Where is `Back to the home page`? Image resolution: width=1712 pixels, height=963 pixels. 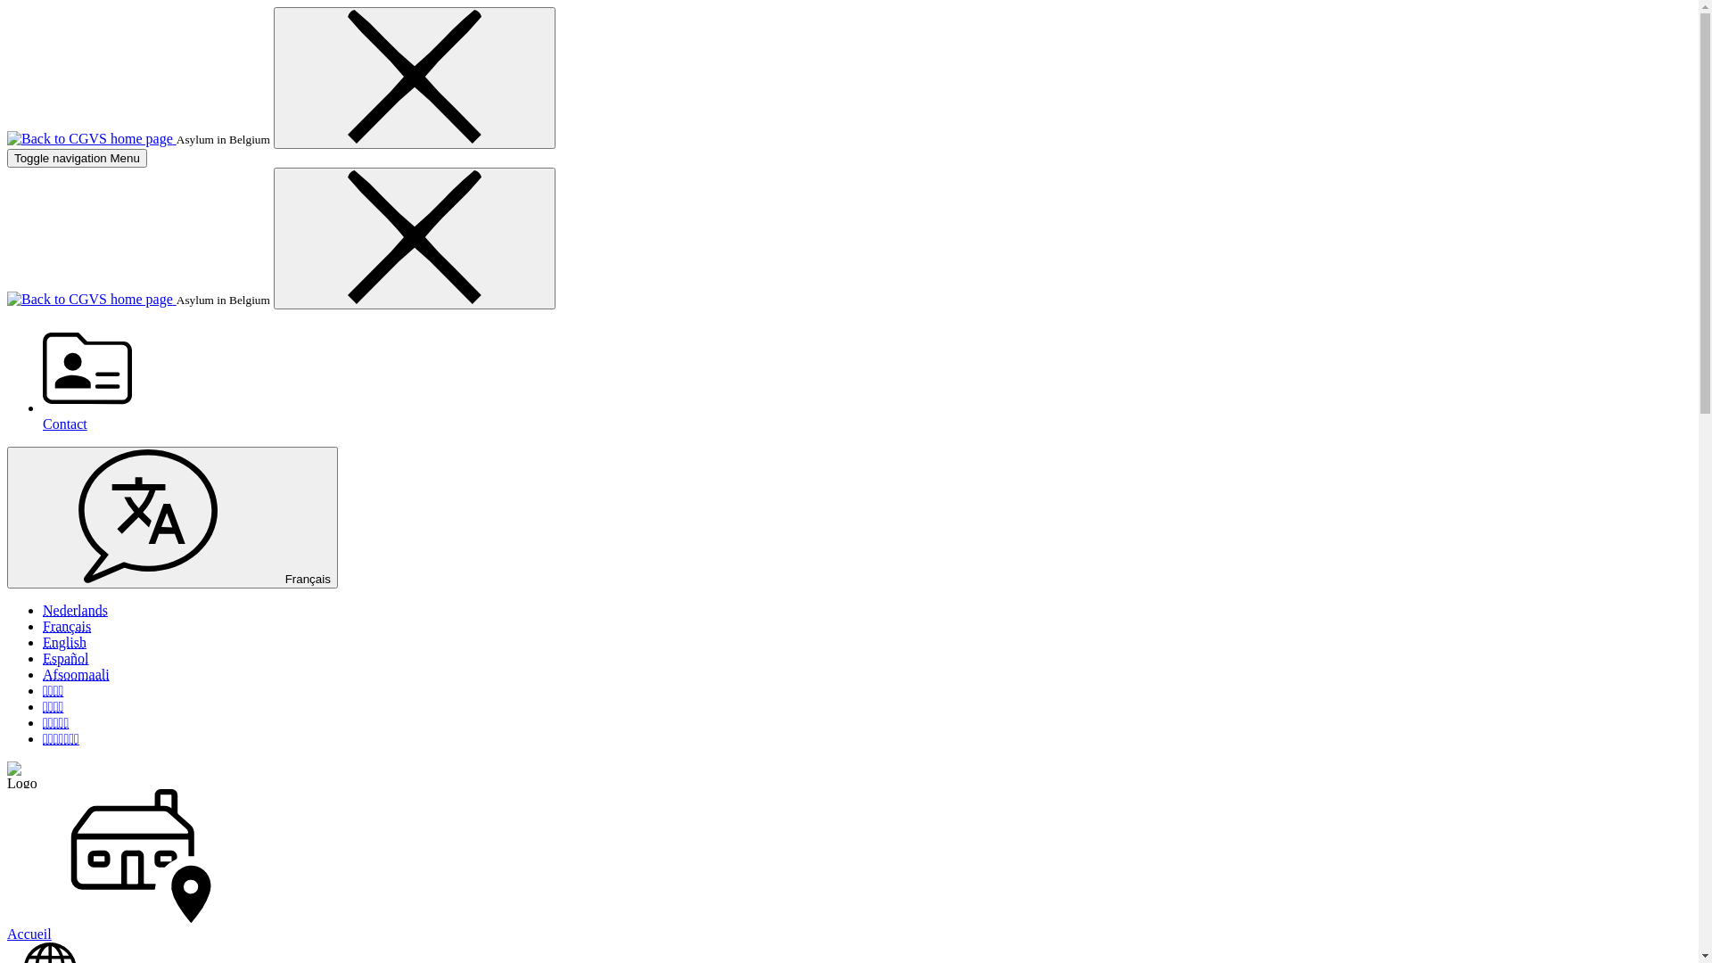 Back to the home page is located at coordinates (92, 300).